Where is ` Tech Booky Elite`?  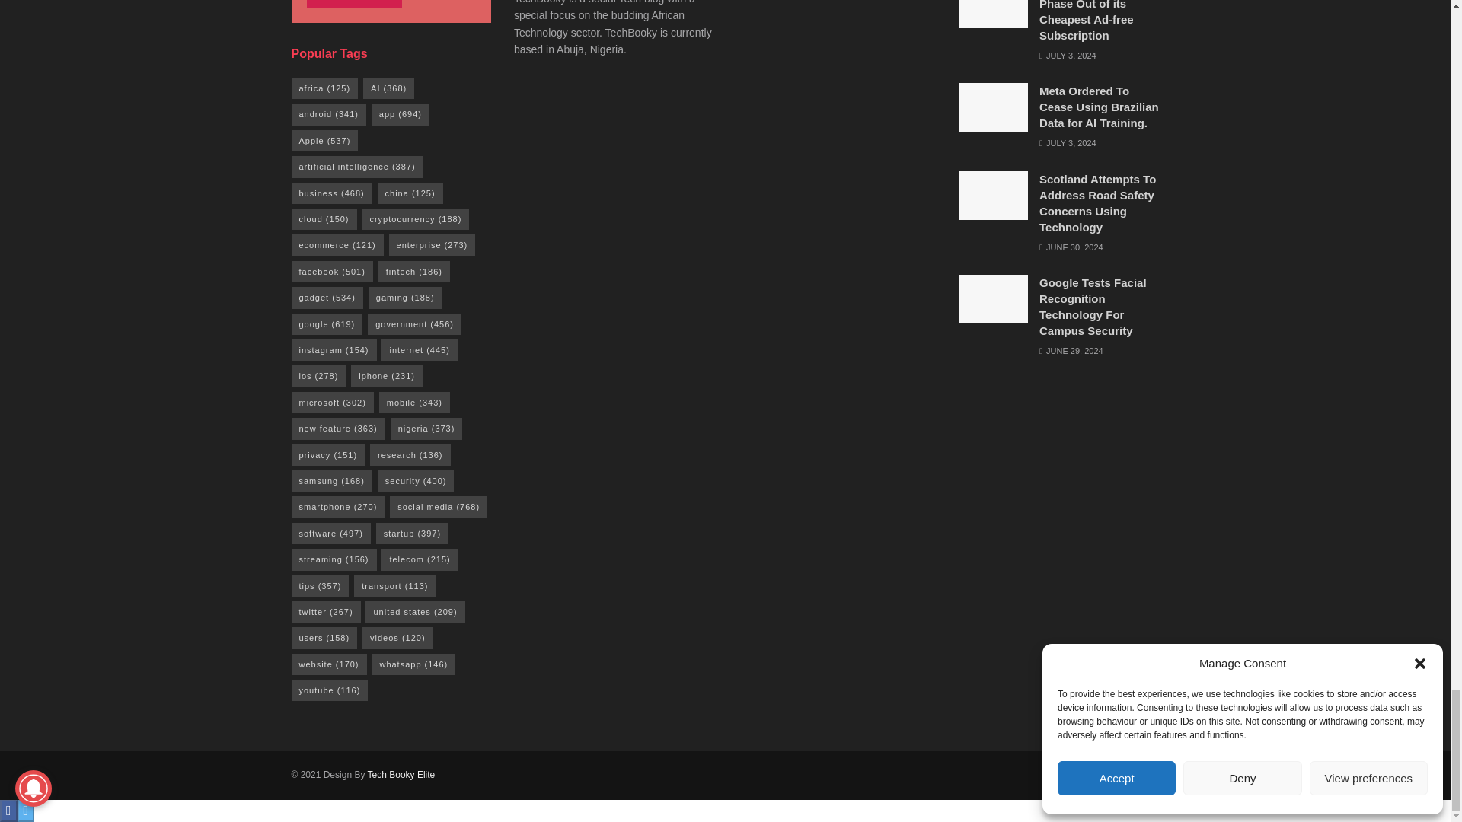
 Tech Booky Elite is located at coordinates (402, 774).